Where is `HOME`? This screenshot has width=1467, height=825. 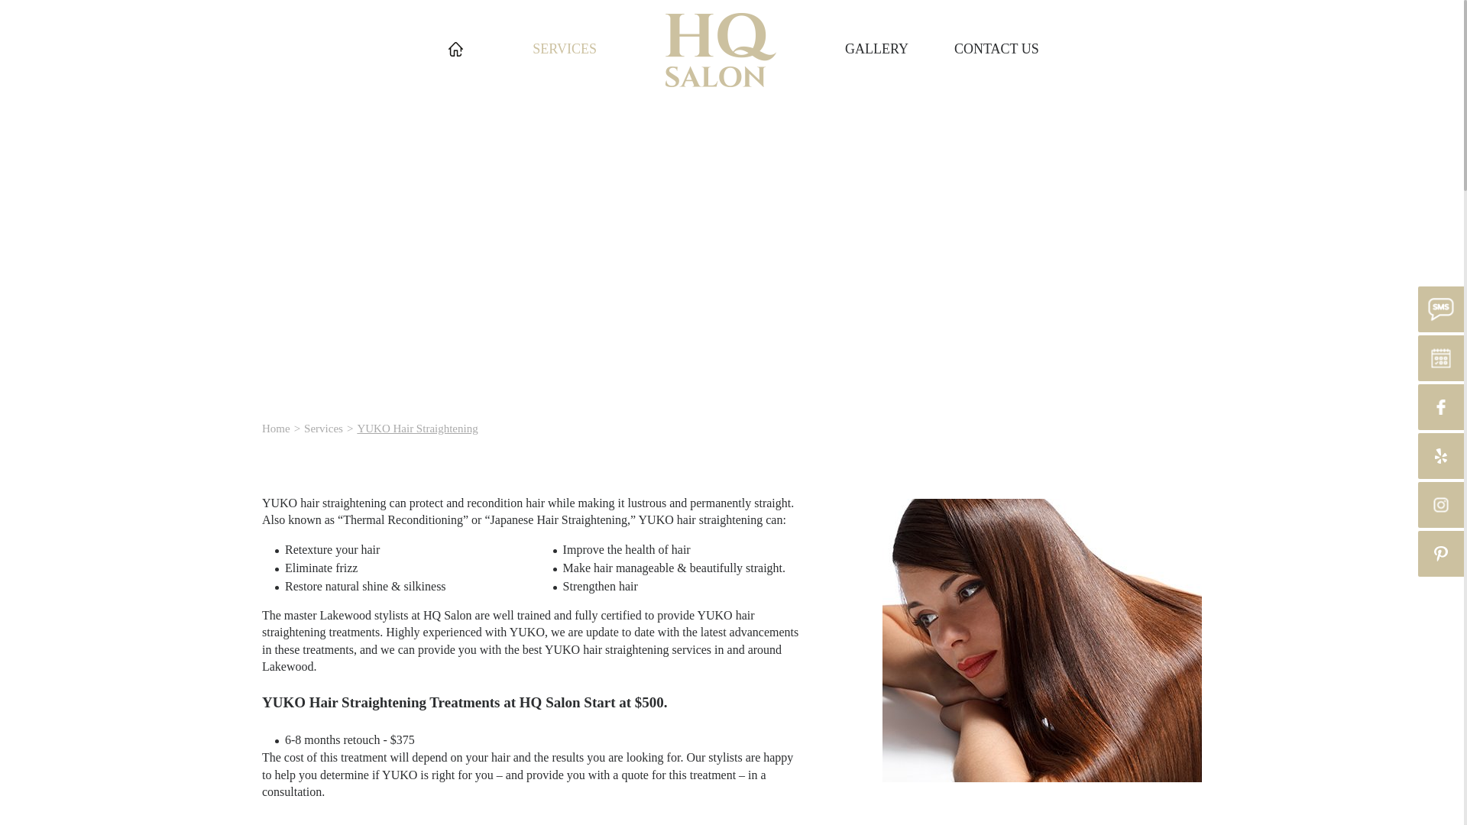
HOME is located at coordinates (455, 49).